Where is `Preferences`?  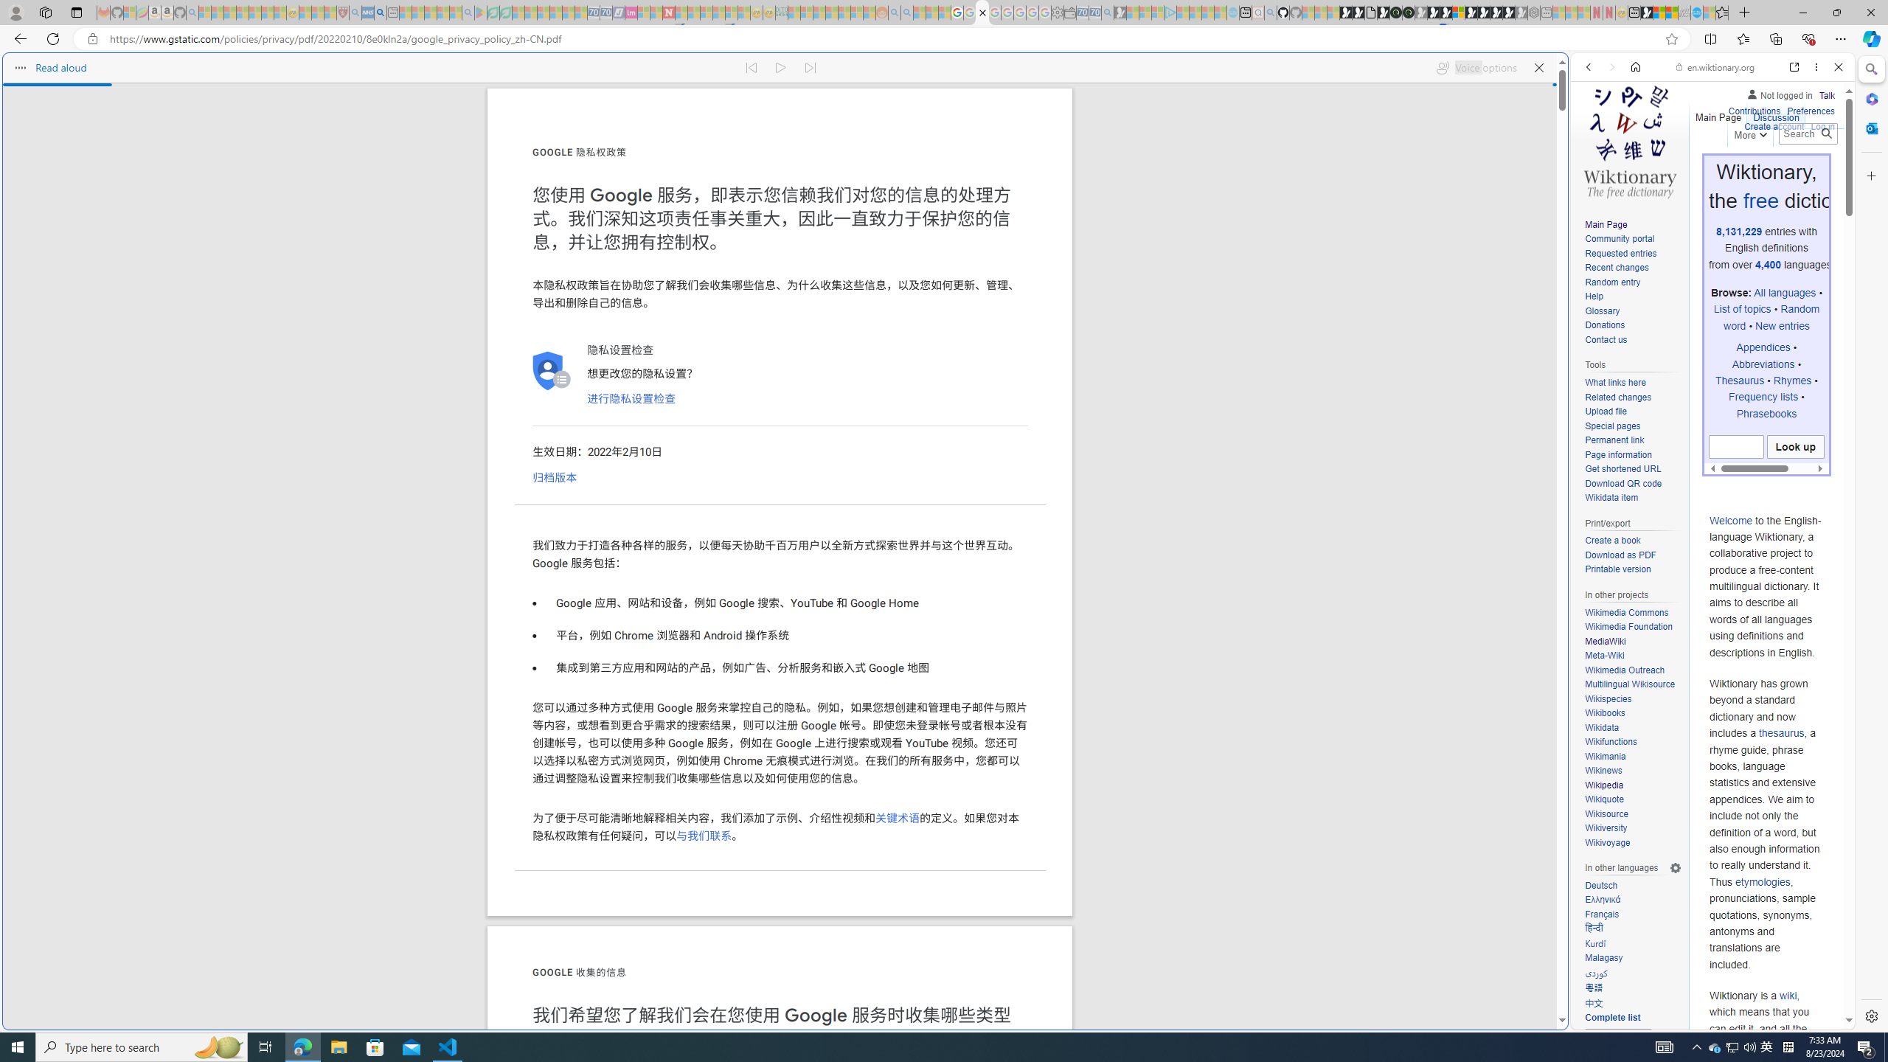 Preferences is located at coordinates (1810, 111).